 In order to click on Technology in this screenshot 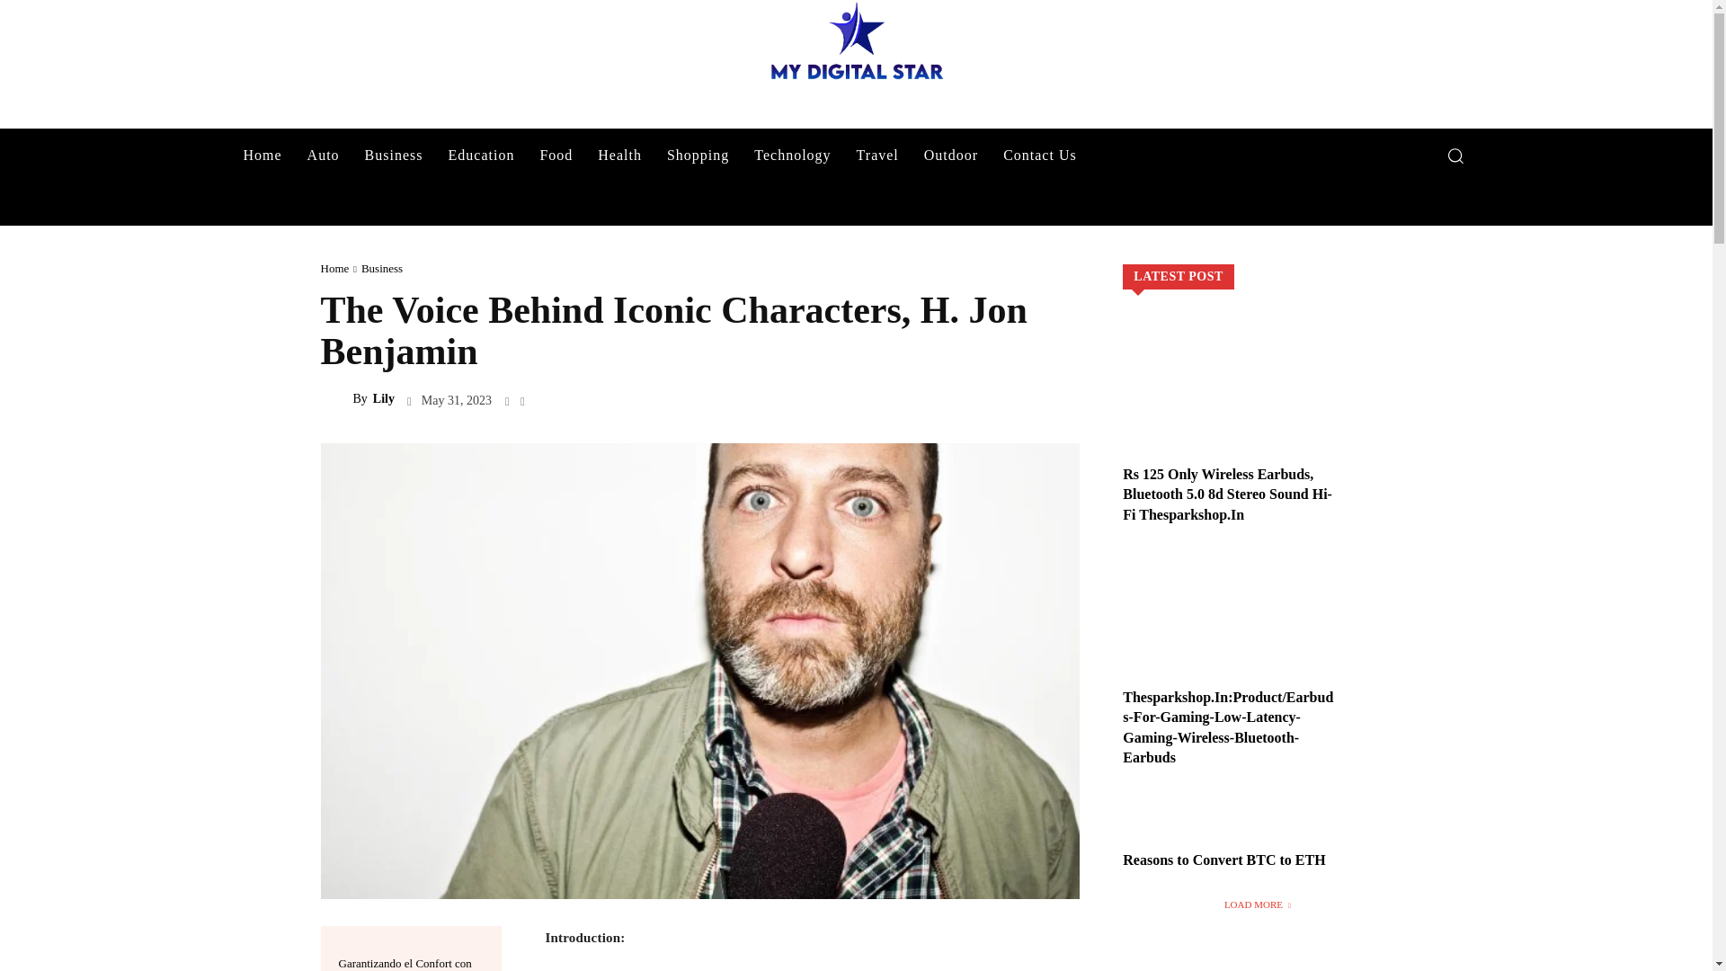, I will do `click(793, 155)`.